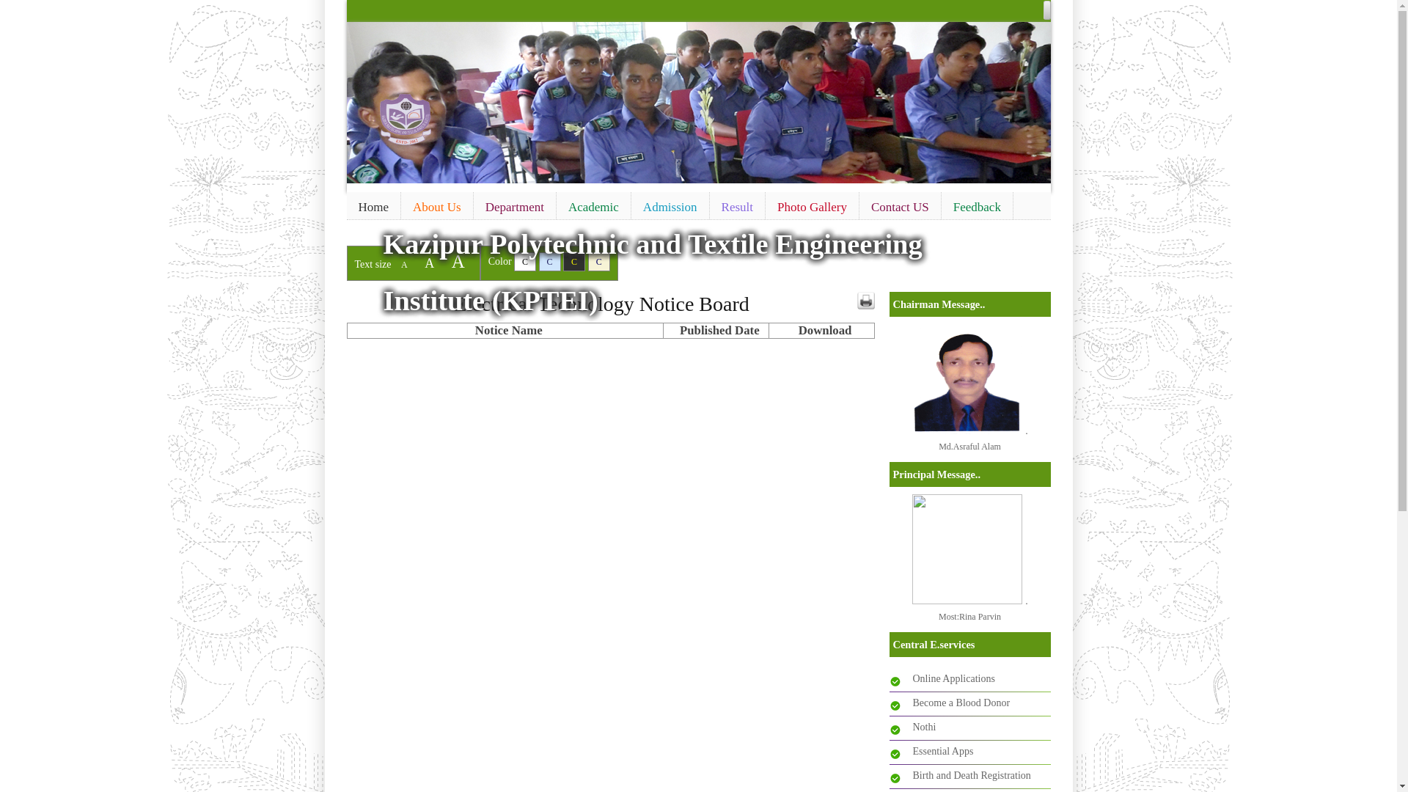 Image resolution: width=1408 pixels, height=792 pixels. Describe the element at coordinates (977, 208) in the screenshot. I see `Feedback` at that location.